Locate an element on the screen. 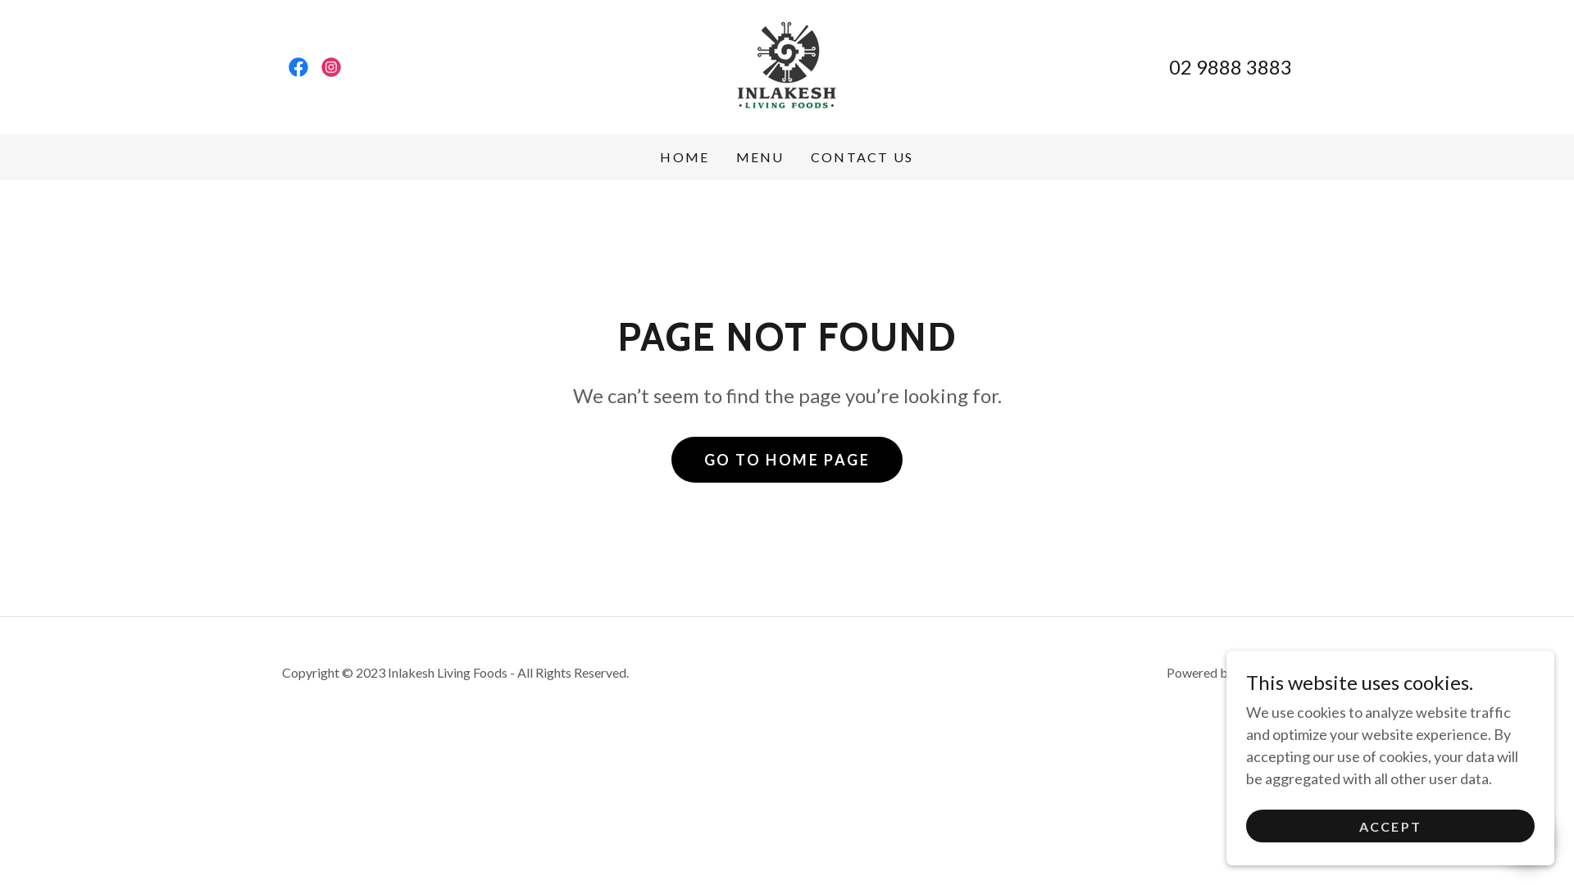 The height and width of the screenshot is (885, 1574). CONTACT US is located at coordinates (862, 157).